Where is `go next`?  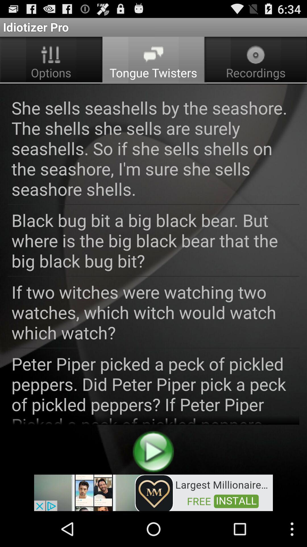
go next is located at coordinates (153, 451).